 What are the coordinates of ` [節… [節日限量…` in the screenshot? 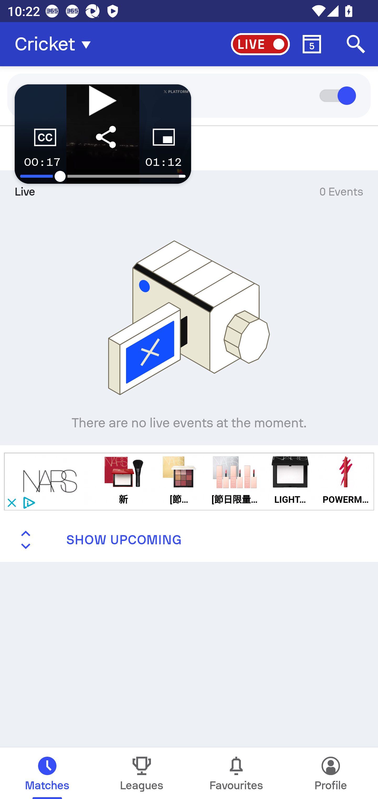 It's located at (234, 481).